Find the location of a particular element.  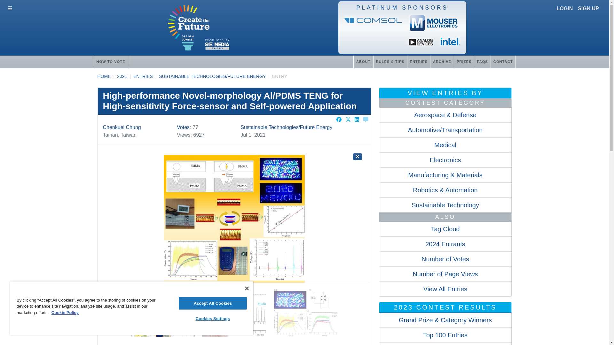

ABOUT is located at coordinates (363, 61).